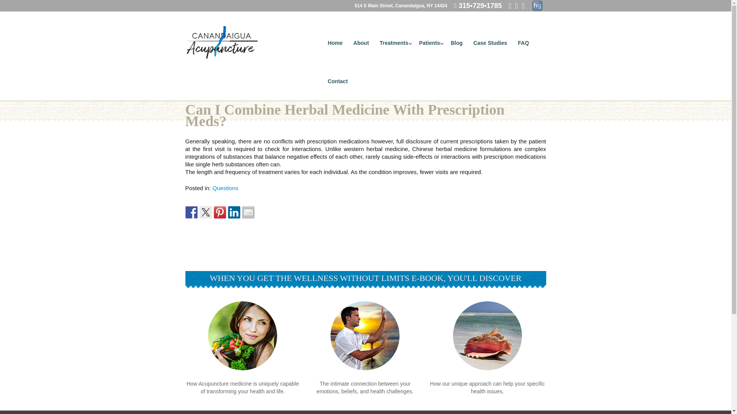 This screenshot has width=737, height=414. Describe the element at coordinates (361, 43) in the screenshot. I see `About` at that location.